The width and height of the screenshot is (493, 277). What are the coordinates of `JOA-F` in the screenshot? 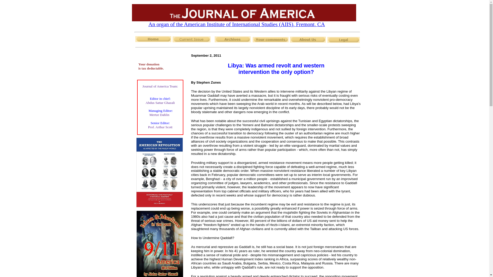 It's located at (244, 13).